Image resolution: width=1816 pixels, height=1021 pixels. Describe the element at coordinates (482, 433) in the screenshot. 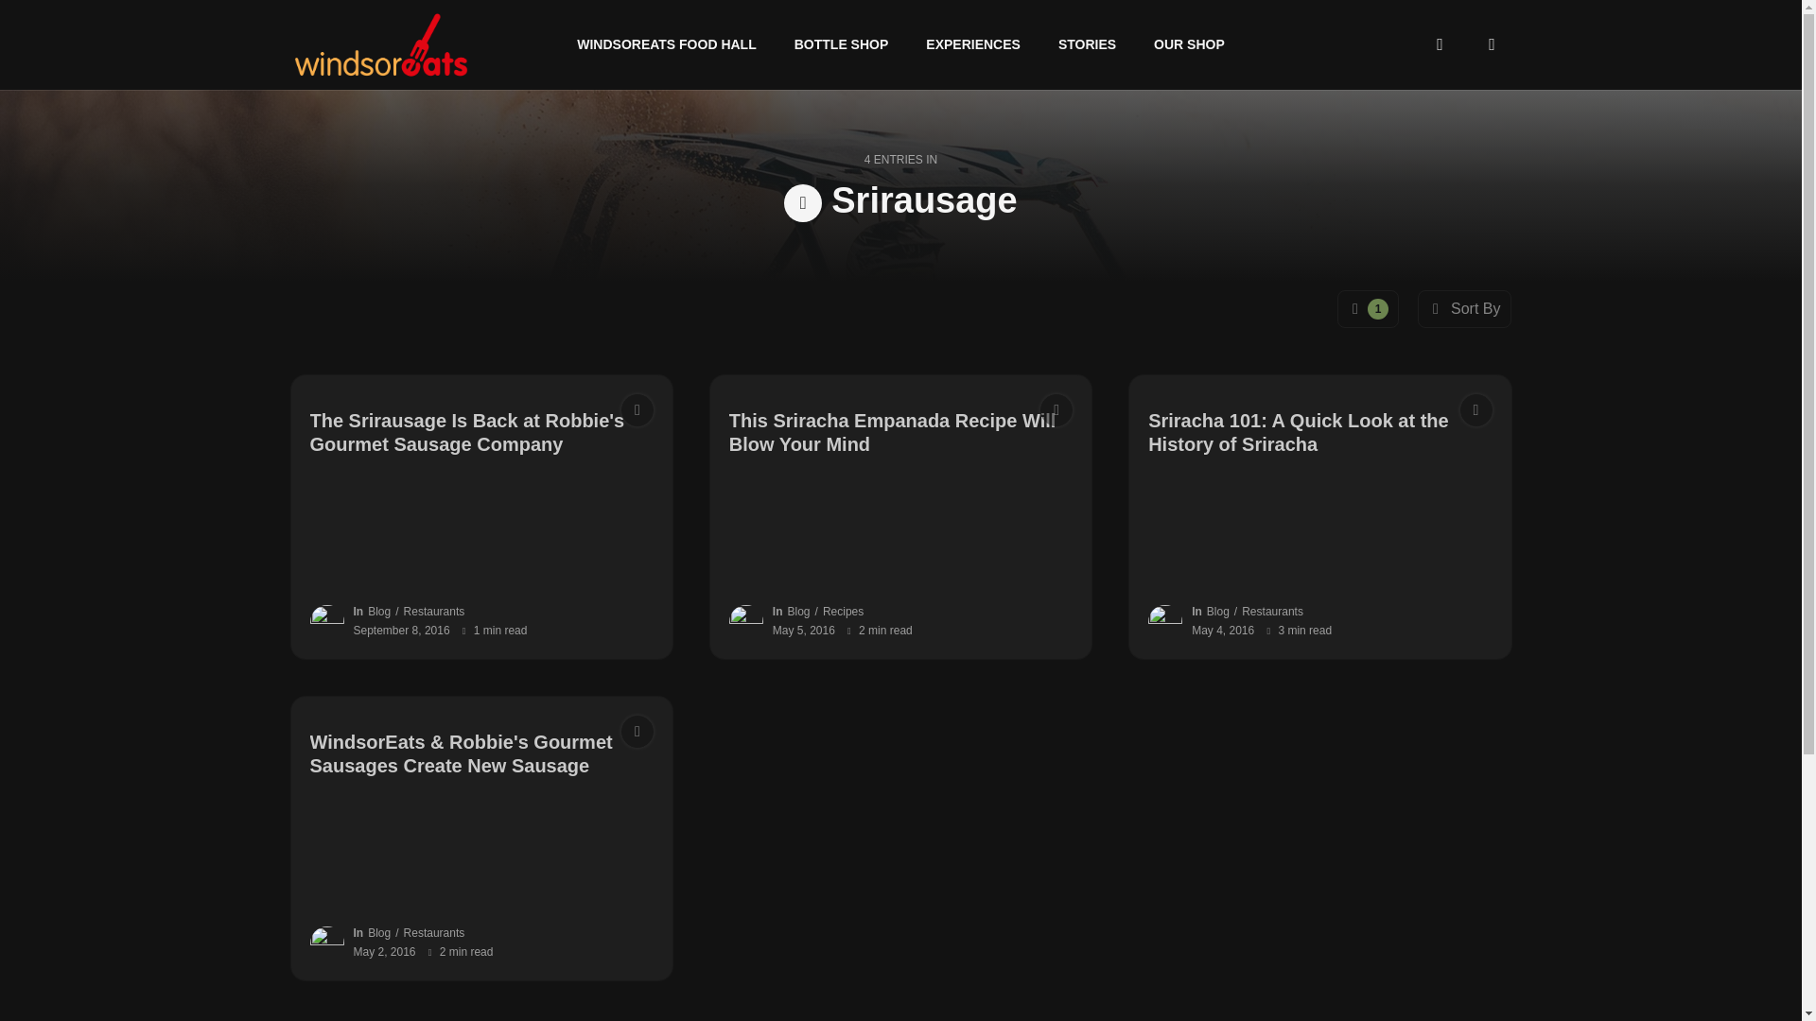

I see `The Srirausage Is Back at Robbie's Gourmet Sausage Company` at that location.